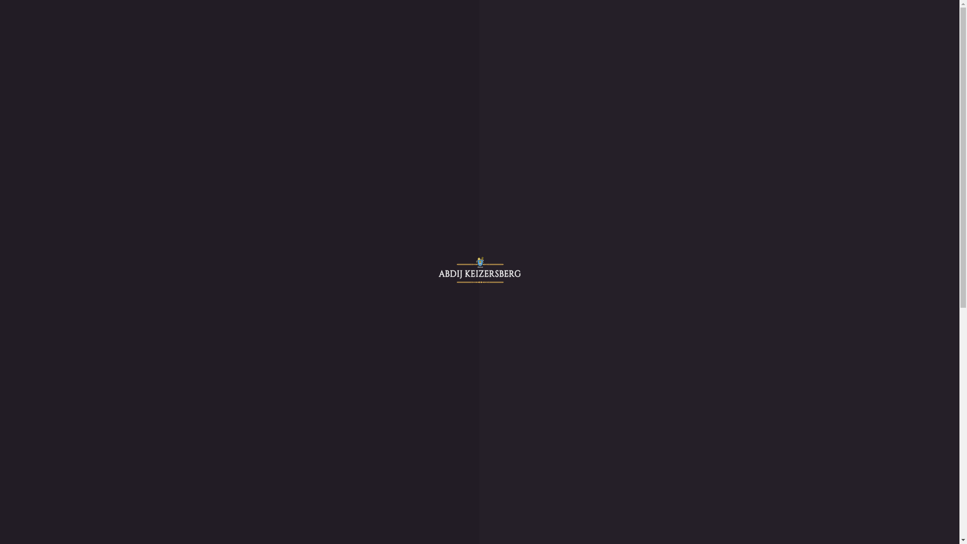  I want to click on Vrienden van de Abdij, so click(101, 509).